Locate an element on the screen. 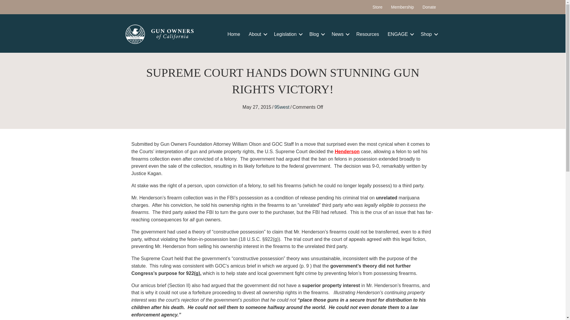  Blog is located at coordinates (316, 34).